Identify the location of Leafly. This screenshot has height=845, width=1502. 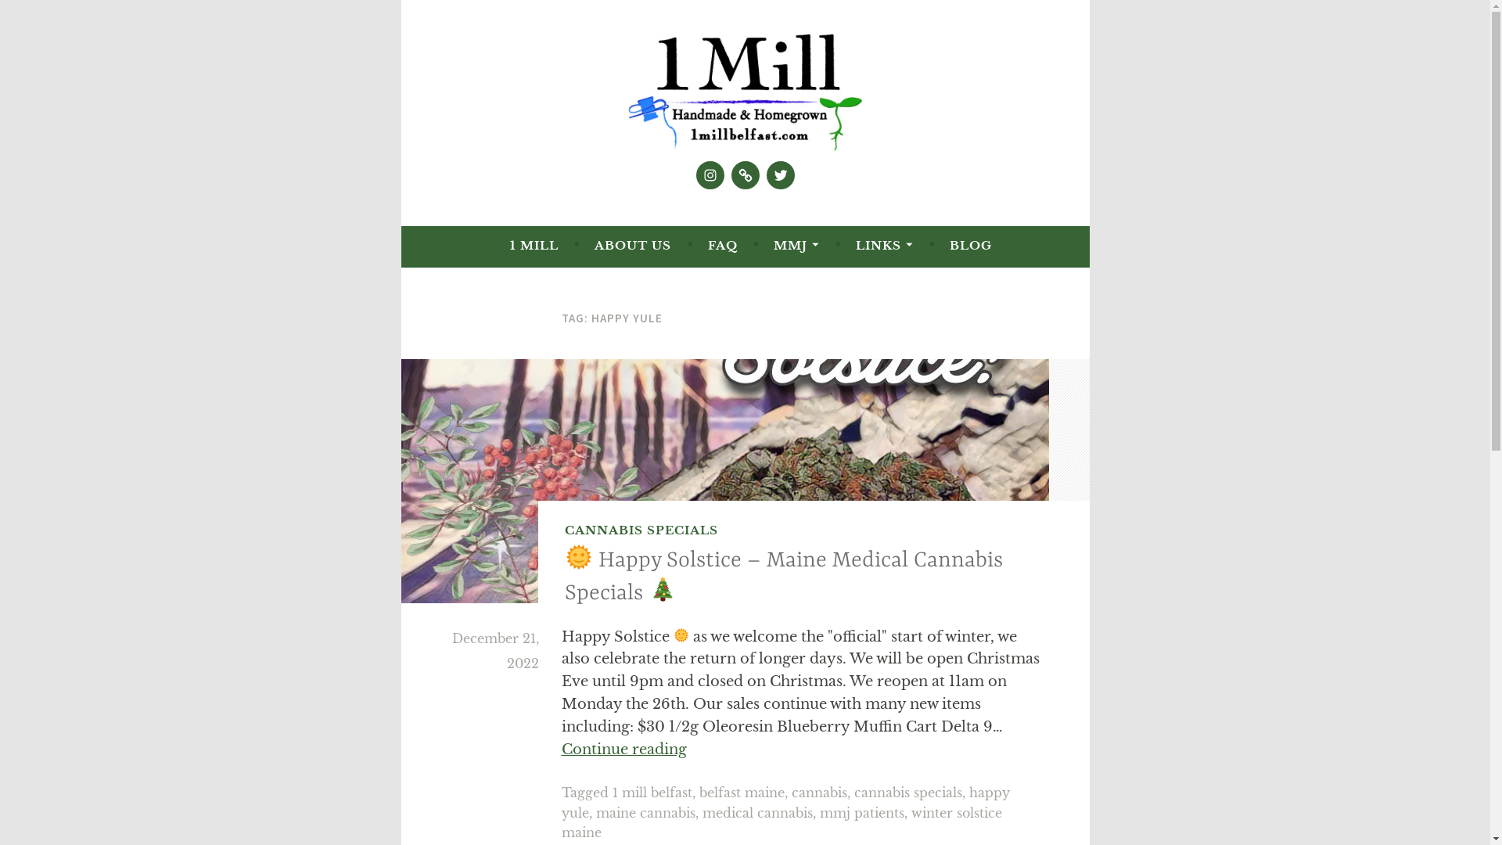
(745, 175).